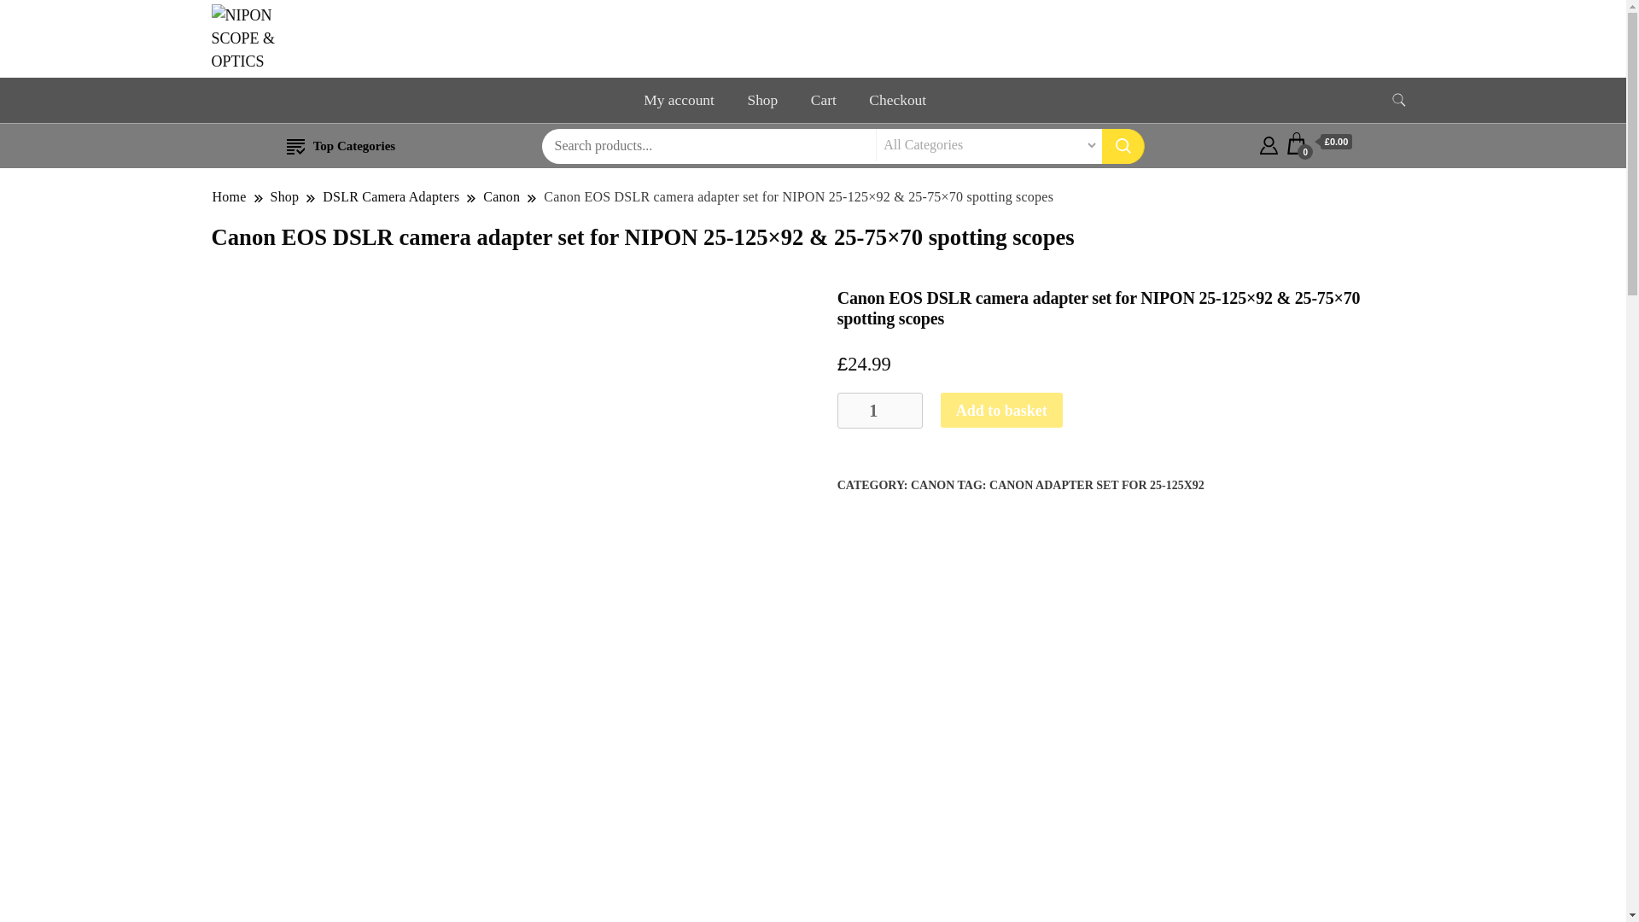 Image resolution: width=1639 pixels, height=922 pixels. Describe the element at coordinates (879, 411) in the screenshot. I see `1` at that location.